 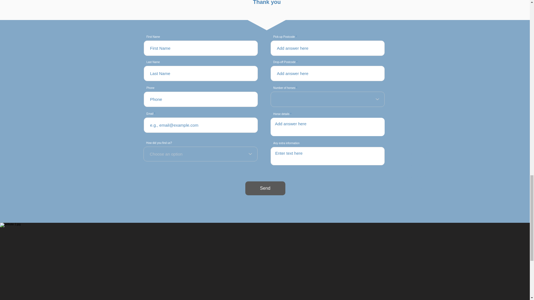 I want to click on Send, so click(x=265, y=188).